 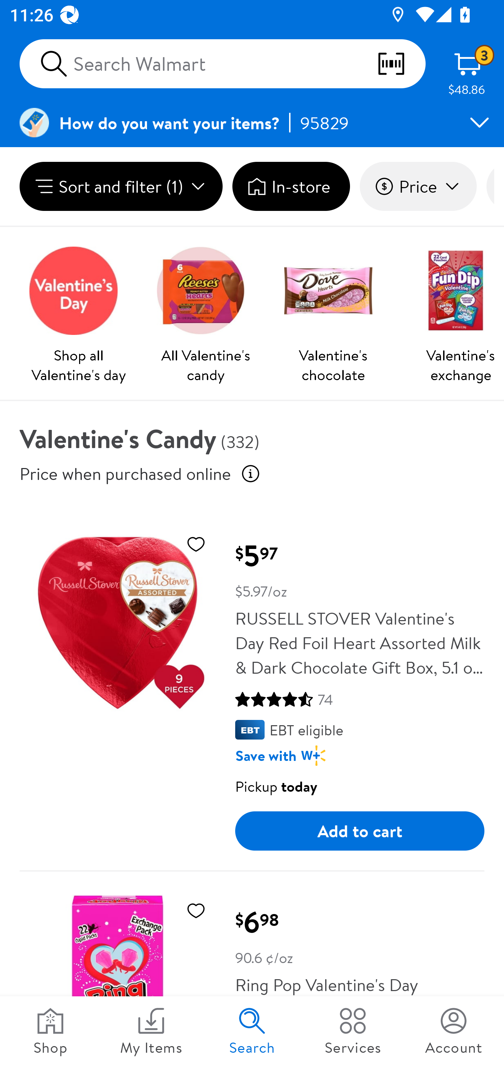 I want to click on scan barcodes qr codes and more, so click(x=401, y=64).